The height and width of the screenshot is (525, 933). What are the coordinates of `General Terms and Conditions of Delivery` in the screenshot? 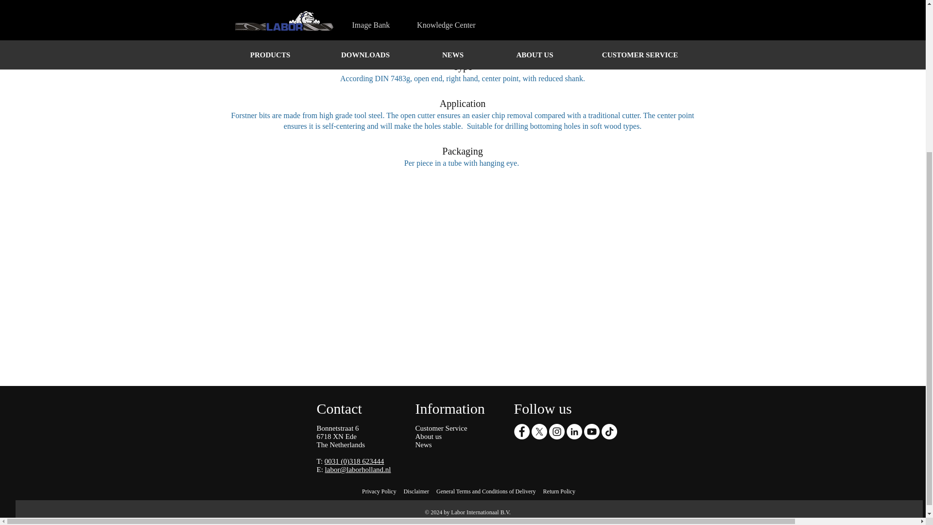 It's located at (486, 491).